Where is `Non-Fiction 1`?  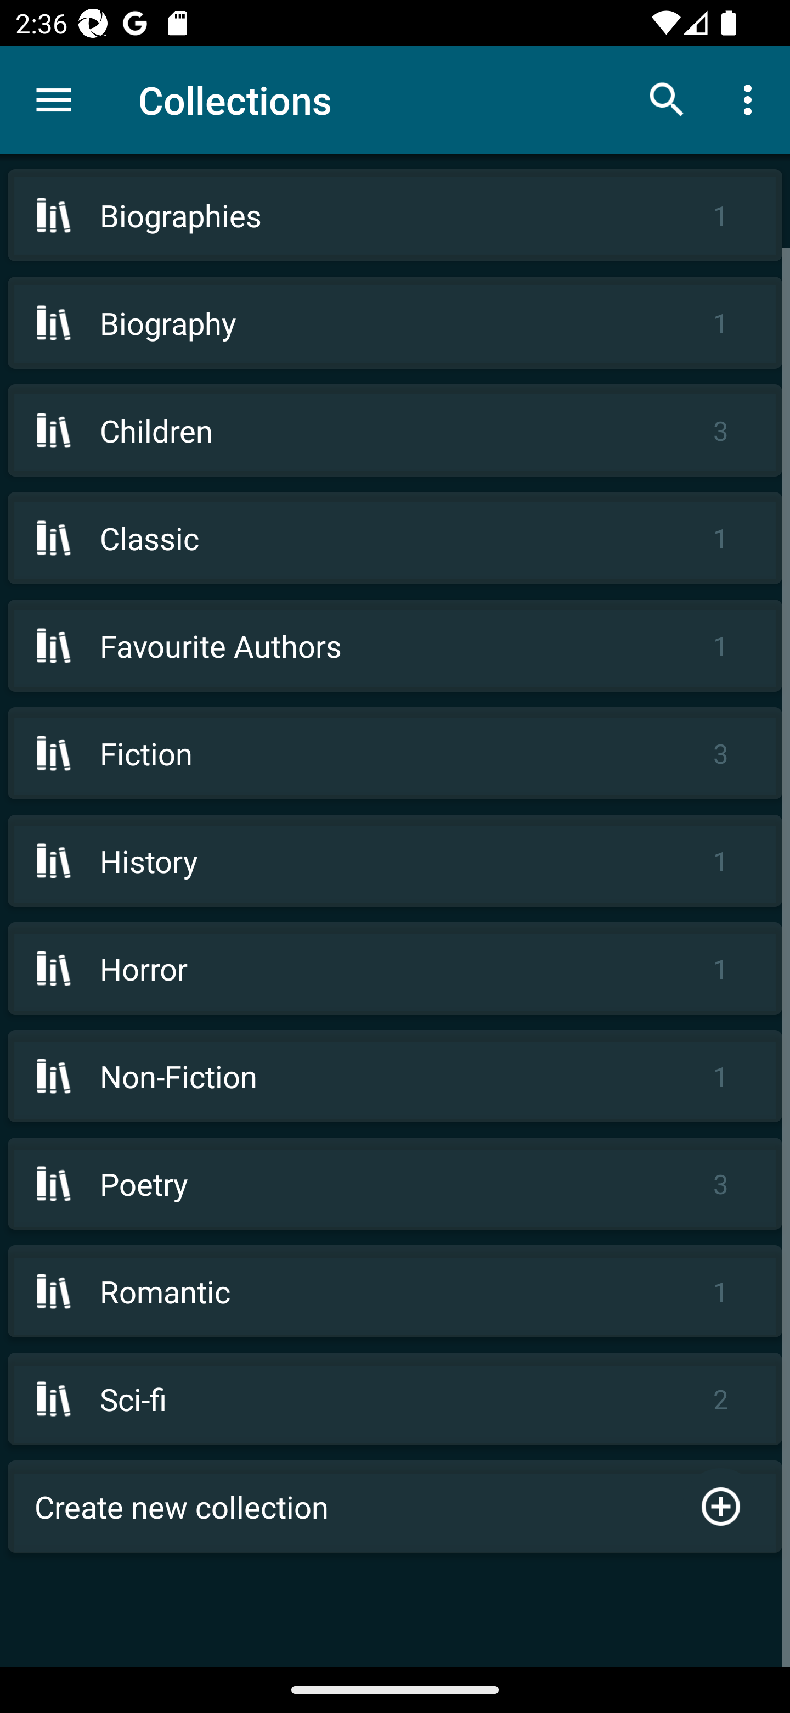
Non-Fiction 1 is located at coordinates (395, 1076).